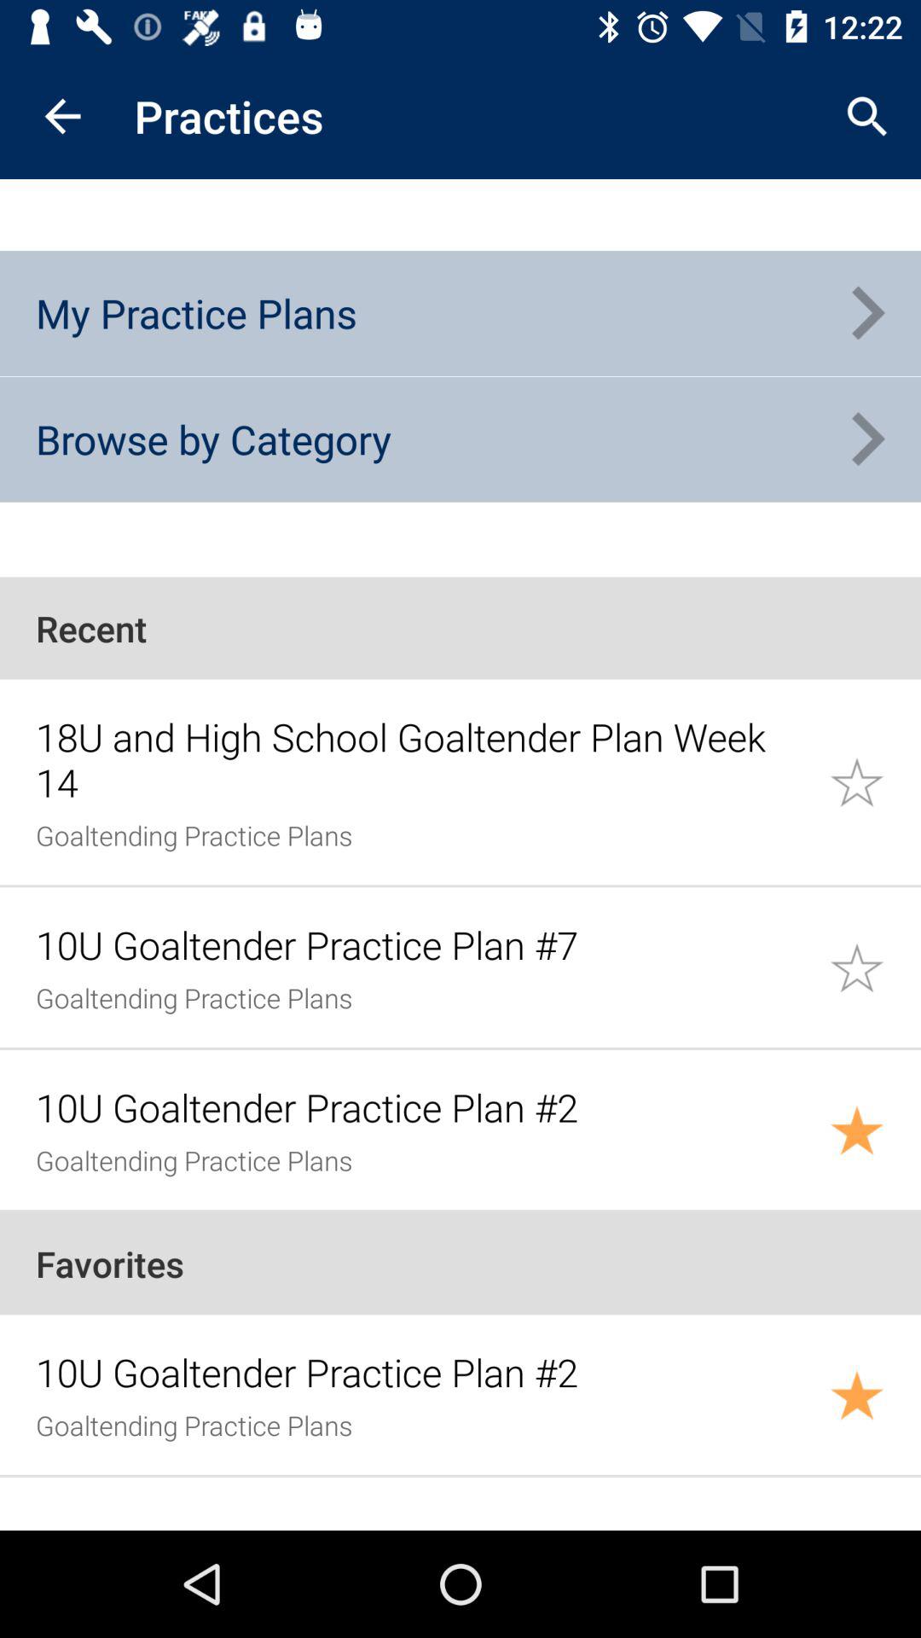  I want to click on flip to the browse by category icon, so click(213, 439).